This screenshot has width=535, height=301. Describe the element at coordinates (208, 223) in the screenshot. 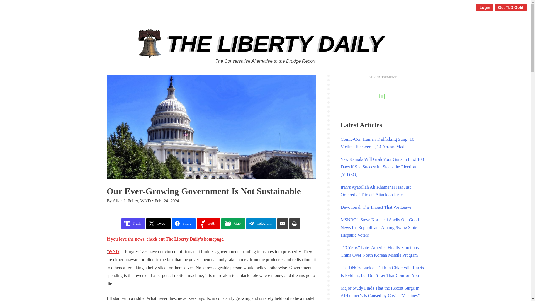

I see `Gettr` at that location.